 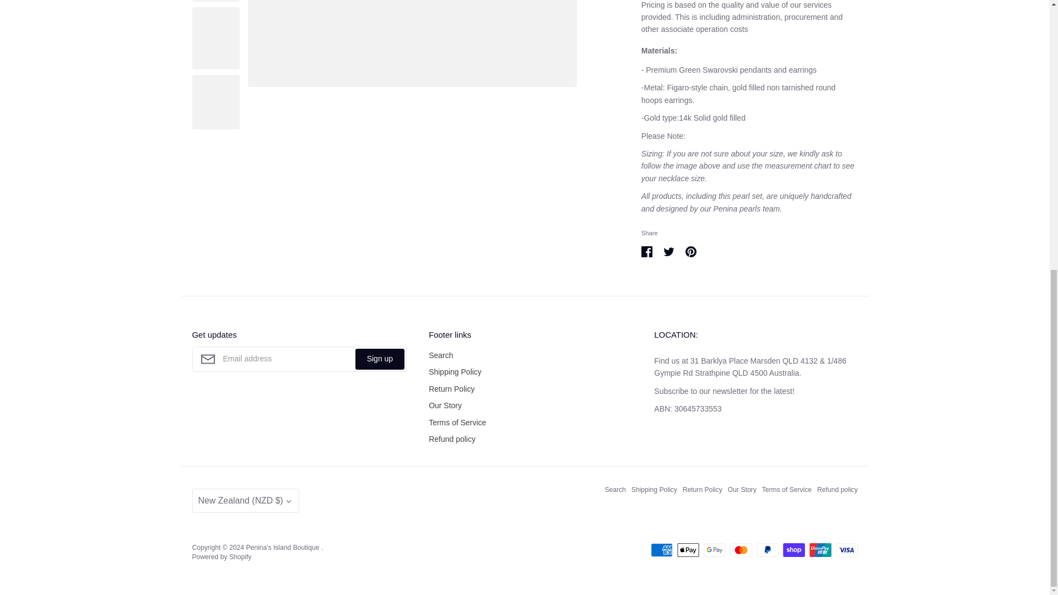 I want to click on Google Pay, so click(x=714, y=550).